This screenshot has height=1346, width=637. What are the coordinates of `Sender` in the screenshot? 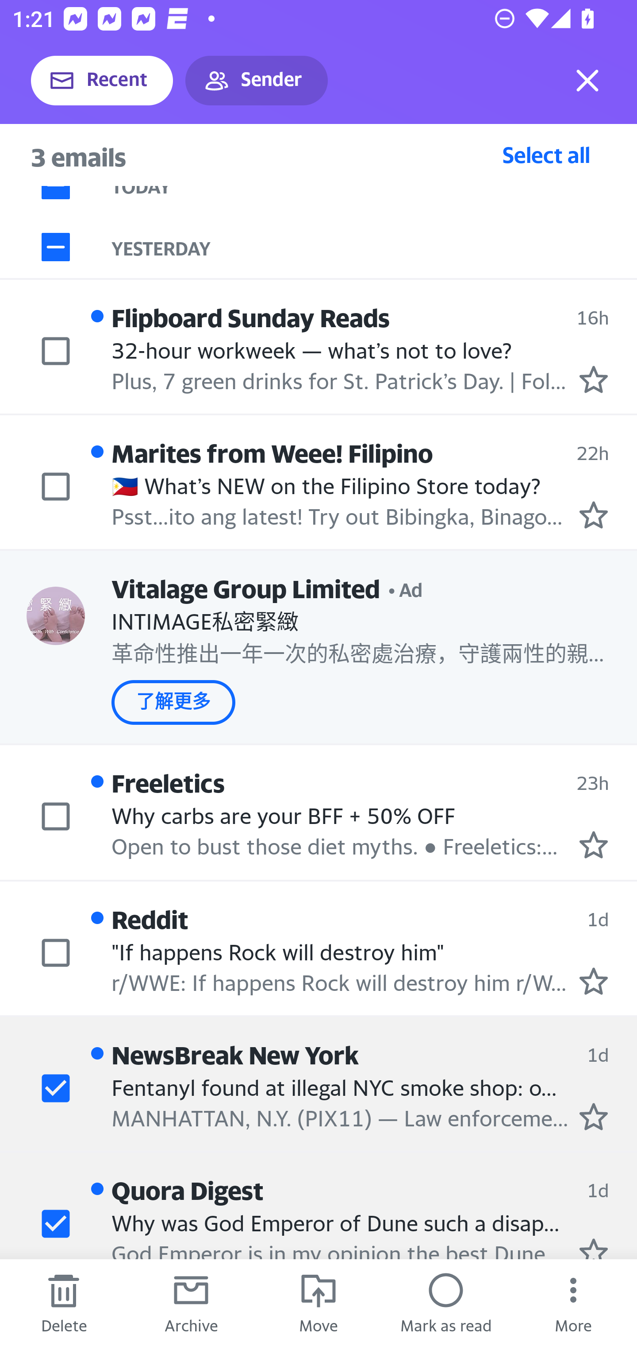 It's located at (257, 81).